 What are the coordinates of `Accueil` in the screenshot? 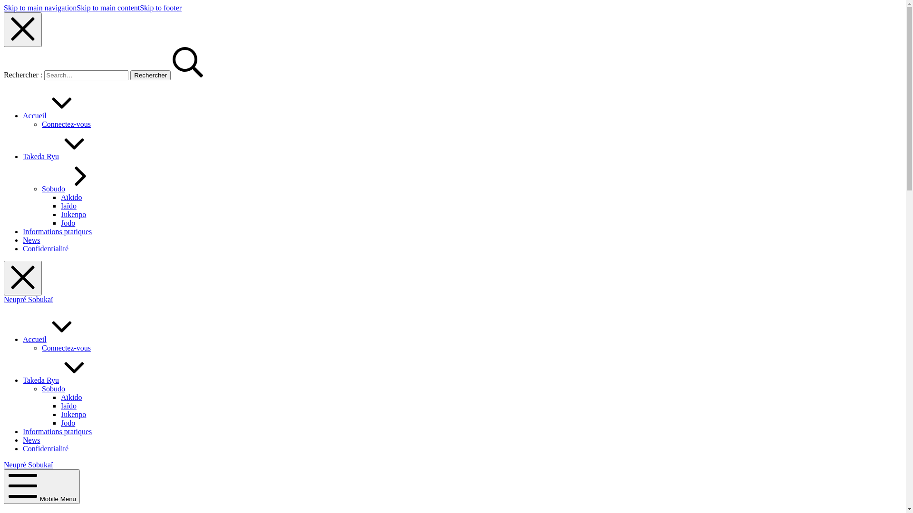 It's located at (50, 116).